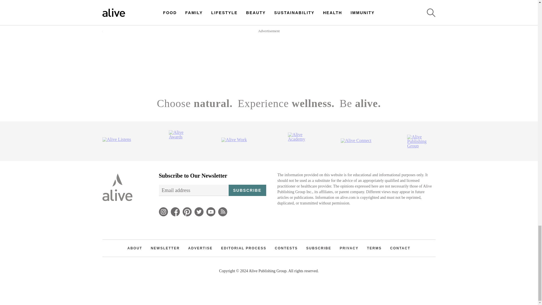  Describe the element at coordinates (113, 23) in the screenshot. I see `HEALTH` at that location.